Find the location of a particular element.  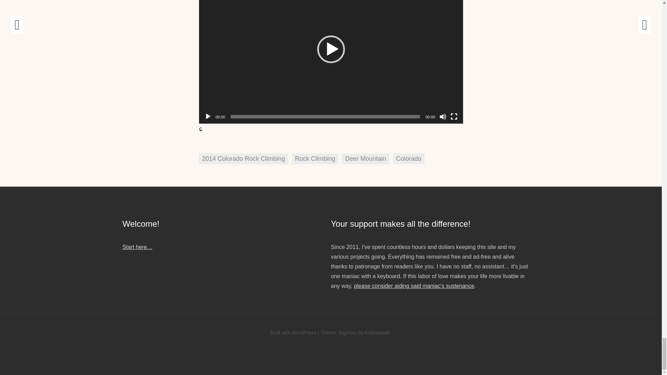

Play is located at coordinates (208, 117).